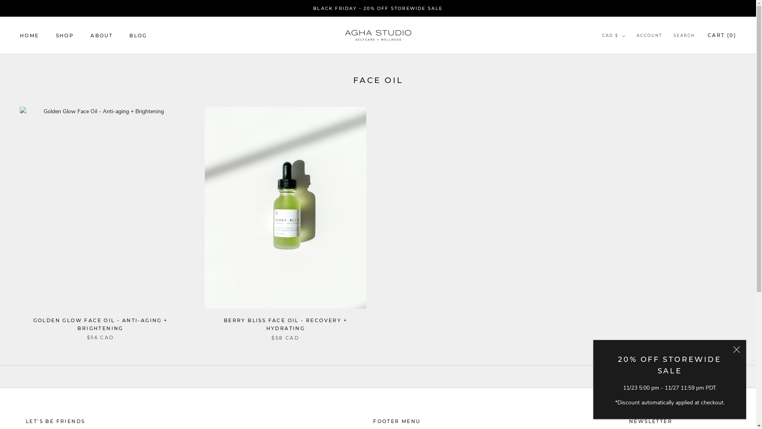 Image resolution: width=762 pixels, height=429 pixels. I want to click on CART (0), so click(722, 35).